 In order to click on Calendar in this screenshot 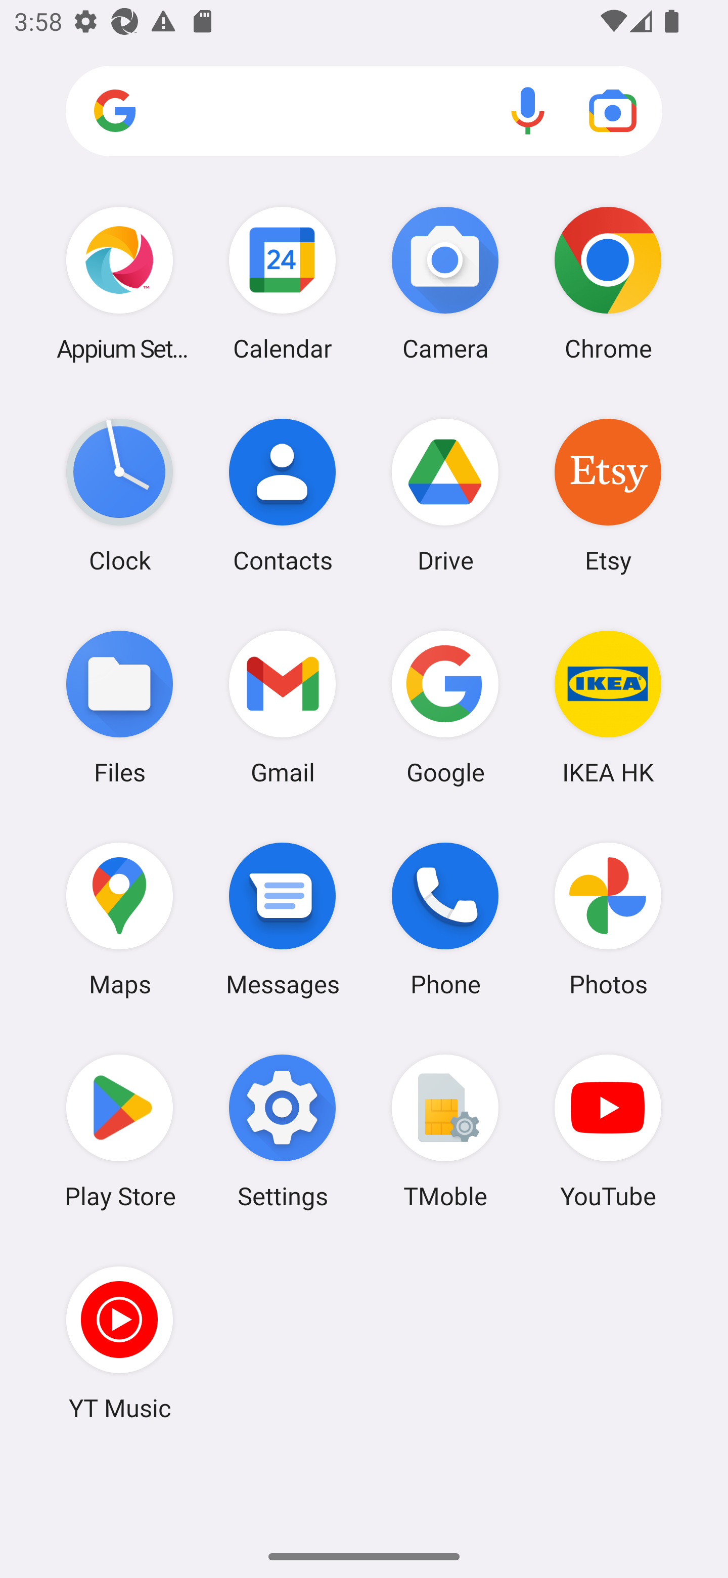, I will do `click(282, 283)`.